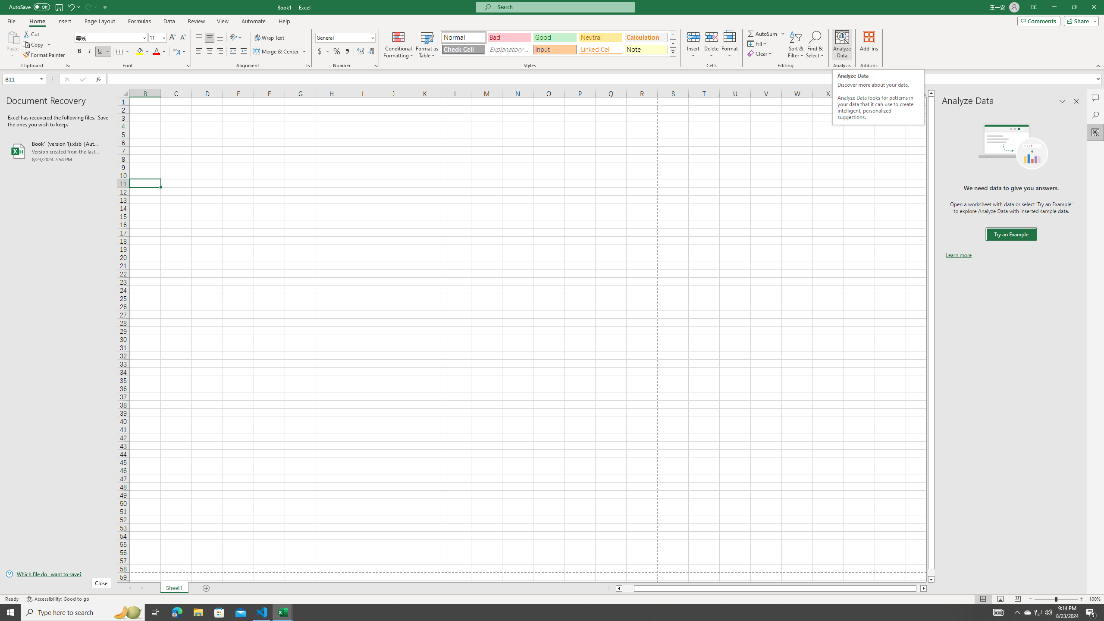  What do you see at coordinates (270, 38) in the screenshot?
I see `Wrap Text` at bounding box center [270, 38].